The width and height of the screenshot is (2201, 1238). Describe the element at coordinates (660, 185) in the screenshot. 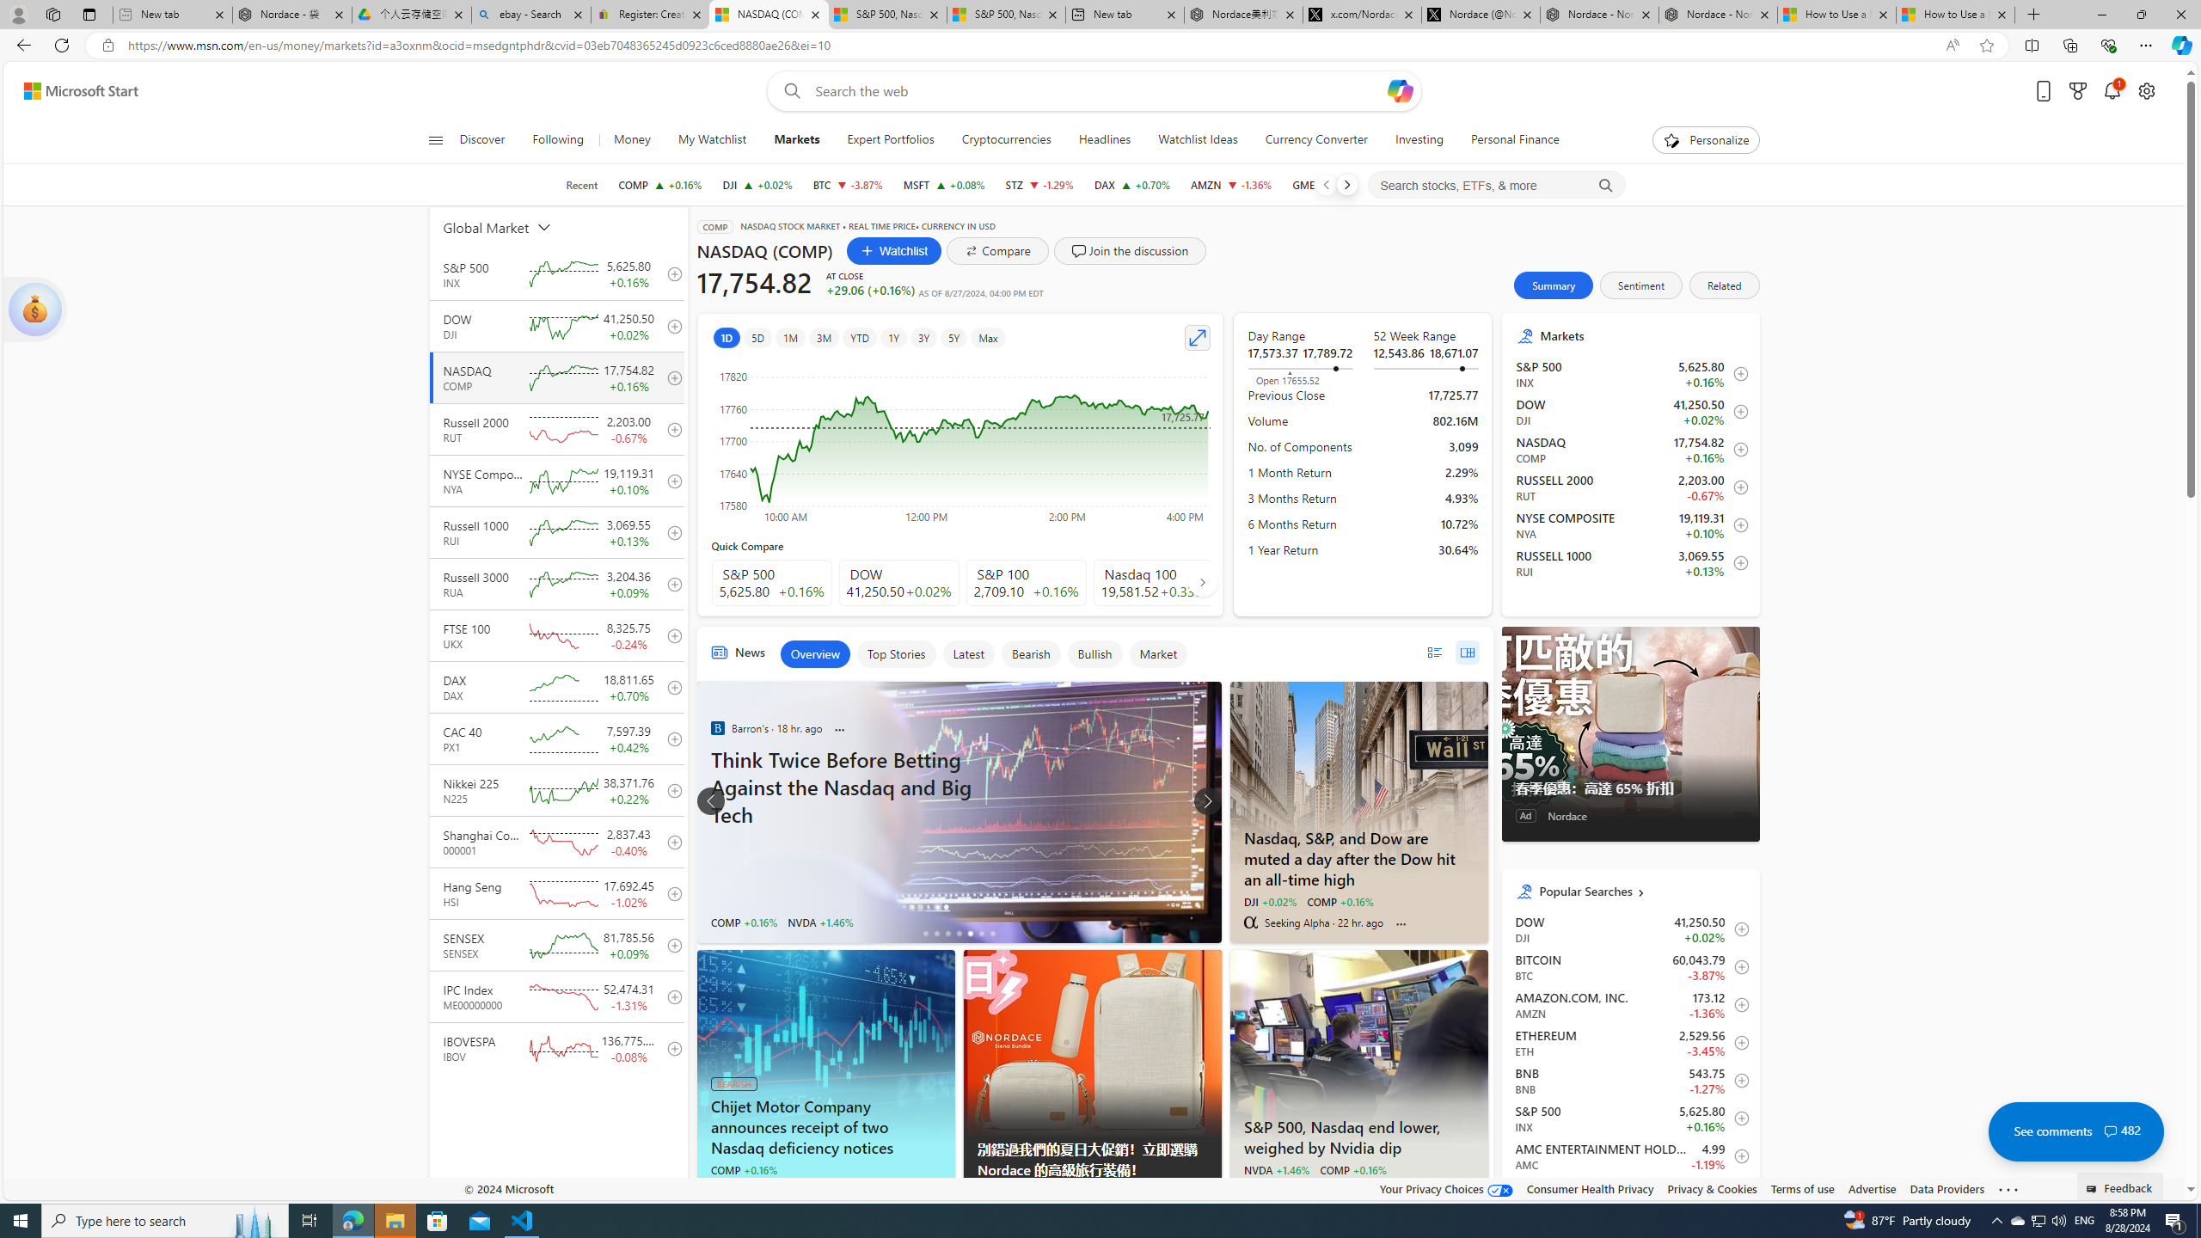

I see `COMP NASDAQ increase 17,754.82 +29.06 +0.16%` at that location.